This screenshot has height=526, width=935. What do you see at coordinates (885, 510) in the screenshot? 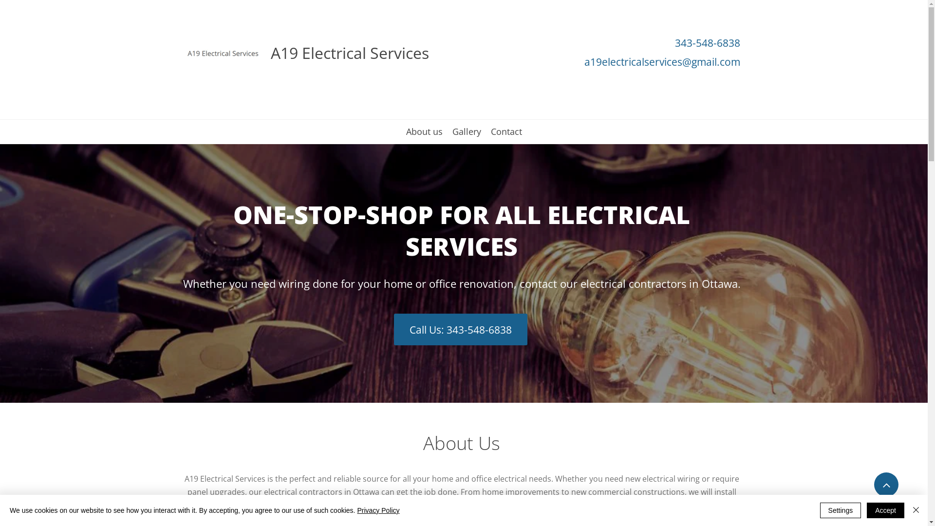
I see `Accept` at bounding box center [885, 510].